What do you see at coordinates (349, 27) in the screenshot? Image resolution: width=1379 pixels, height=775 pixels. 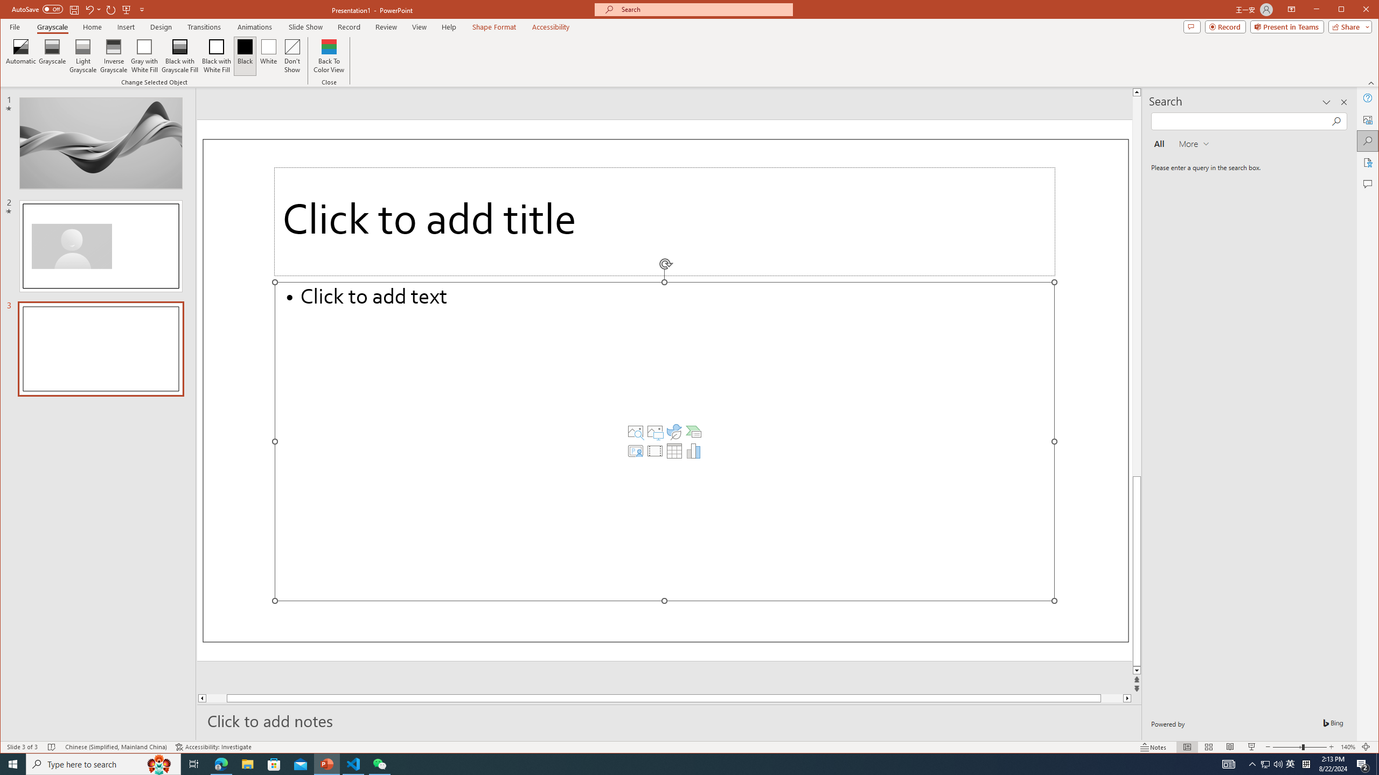 I see `Record` at bounding box center [349, 27].